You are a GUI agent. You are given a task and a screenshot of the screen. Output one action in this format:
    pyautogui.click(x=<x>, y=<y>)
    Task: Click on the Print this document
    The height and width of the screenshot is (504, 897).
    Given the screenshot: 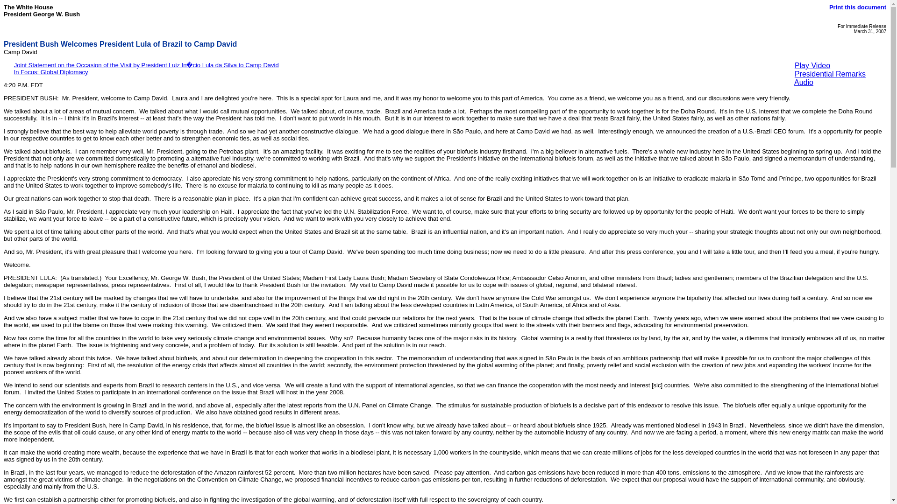 What is the action you would take?
    pyautogui.click(x=857, y=7)
    